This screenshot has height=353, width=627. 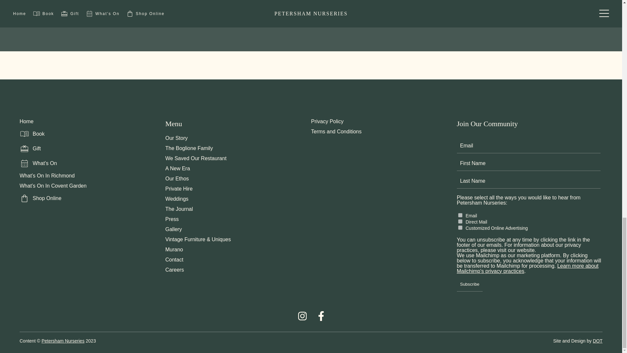 I want to click on facebook, so click(x=321, y=319).